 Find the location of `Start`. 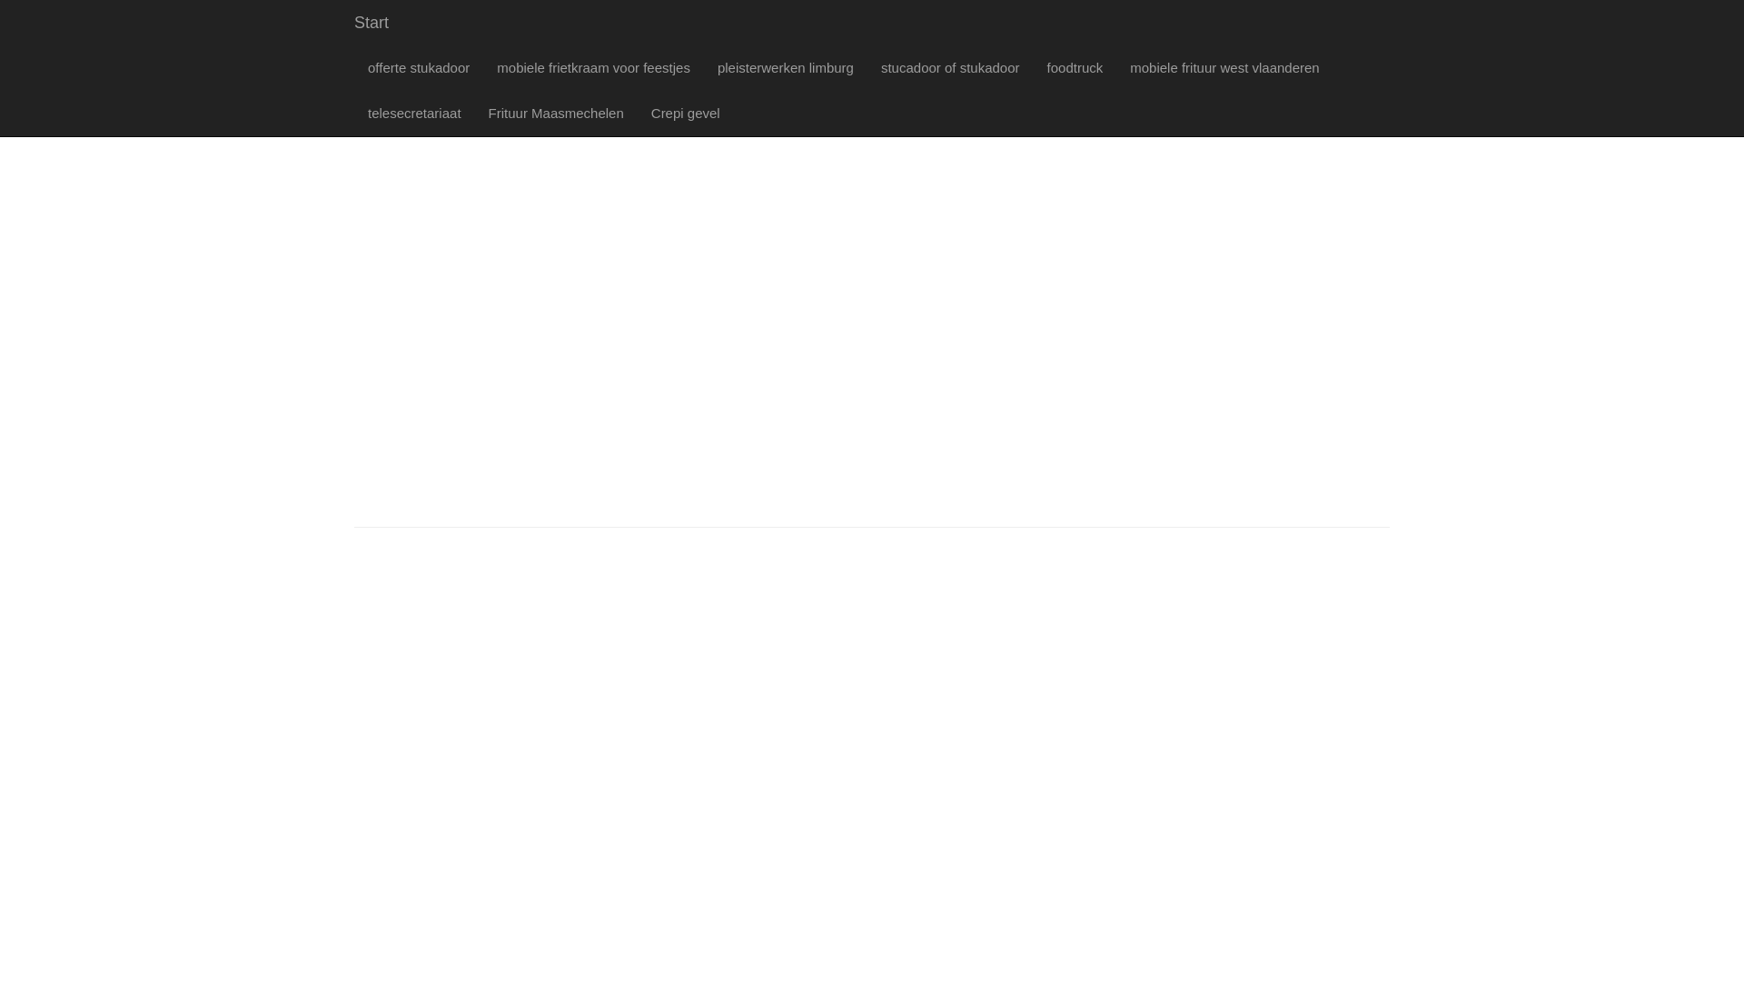

Start is located at coordinates (372, 23).